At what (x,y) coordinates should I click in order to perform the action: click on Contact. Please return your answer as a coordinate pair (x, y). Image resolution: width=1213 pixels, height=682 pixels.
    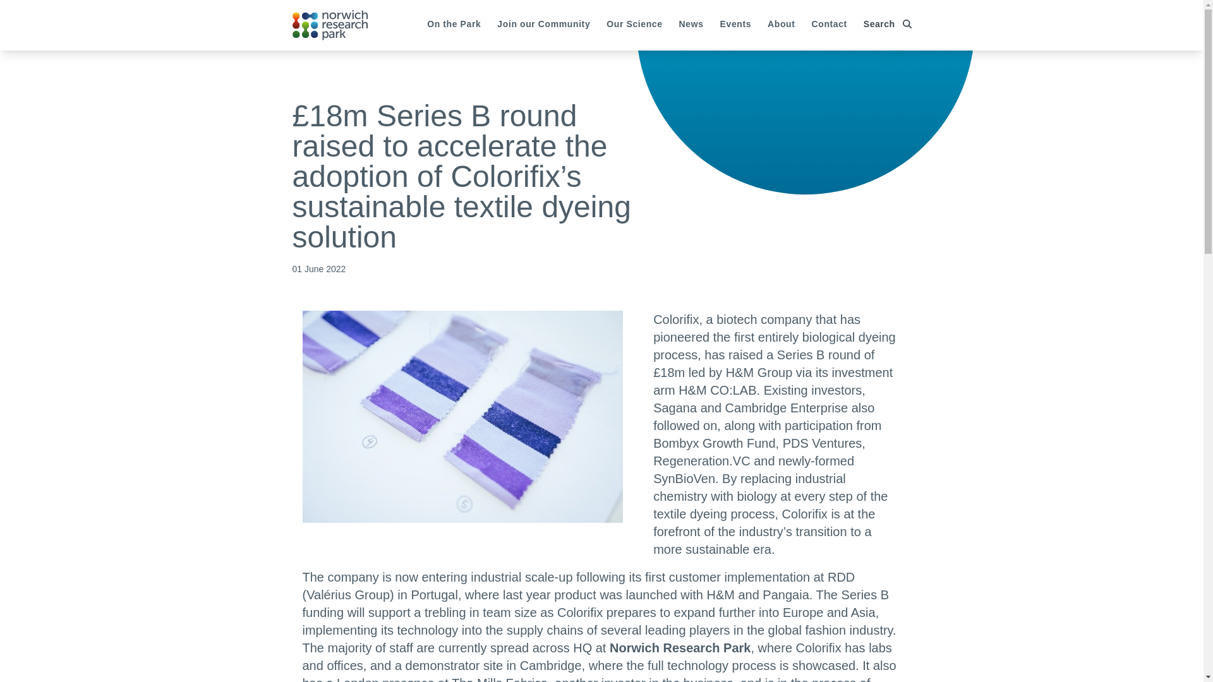
    Looking at the image, I should click on (829, 25).